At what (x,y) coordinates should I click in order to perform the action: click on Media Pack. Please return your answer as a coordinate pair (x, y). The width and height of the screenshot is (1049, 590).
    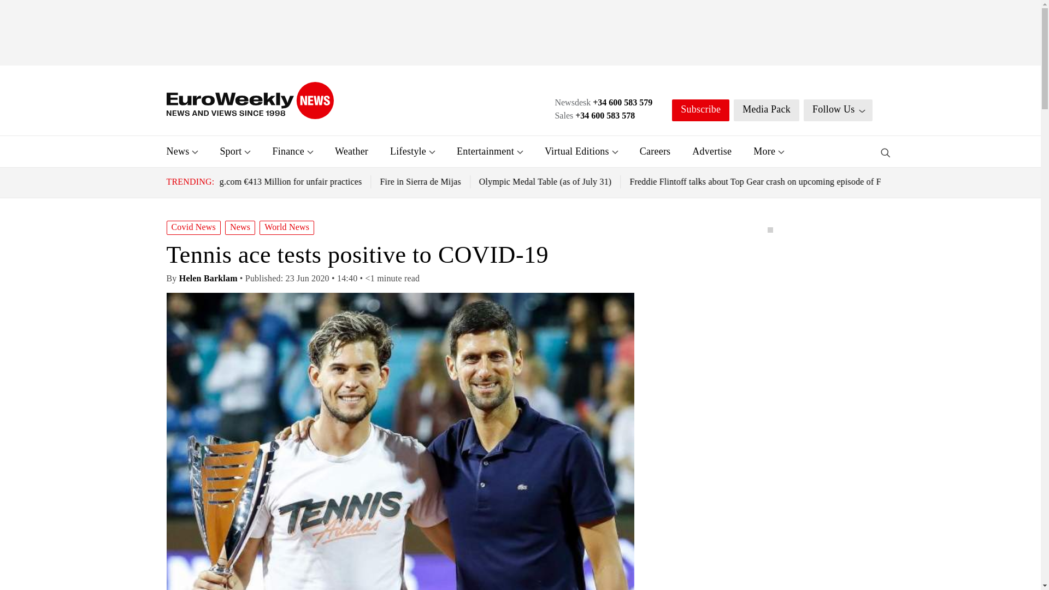
    Looking at the image, I should click on (766, 110).